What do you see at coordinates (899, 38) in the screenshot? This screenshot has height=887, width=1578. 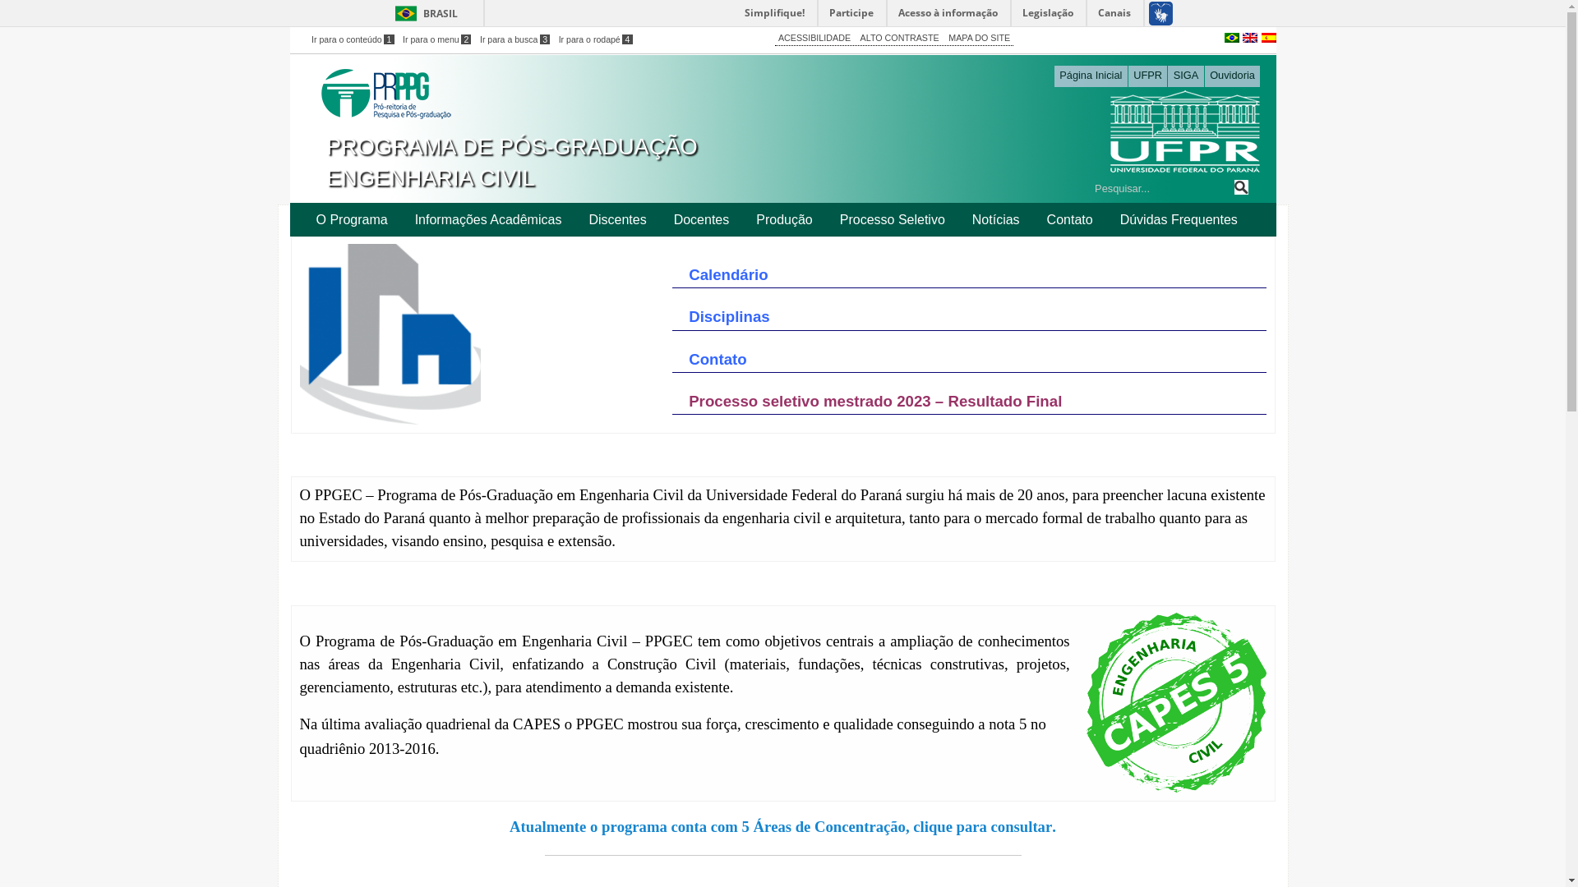 I see `ALTO CONTRASTE` at bounding box center [899, 38].